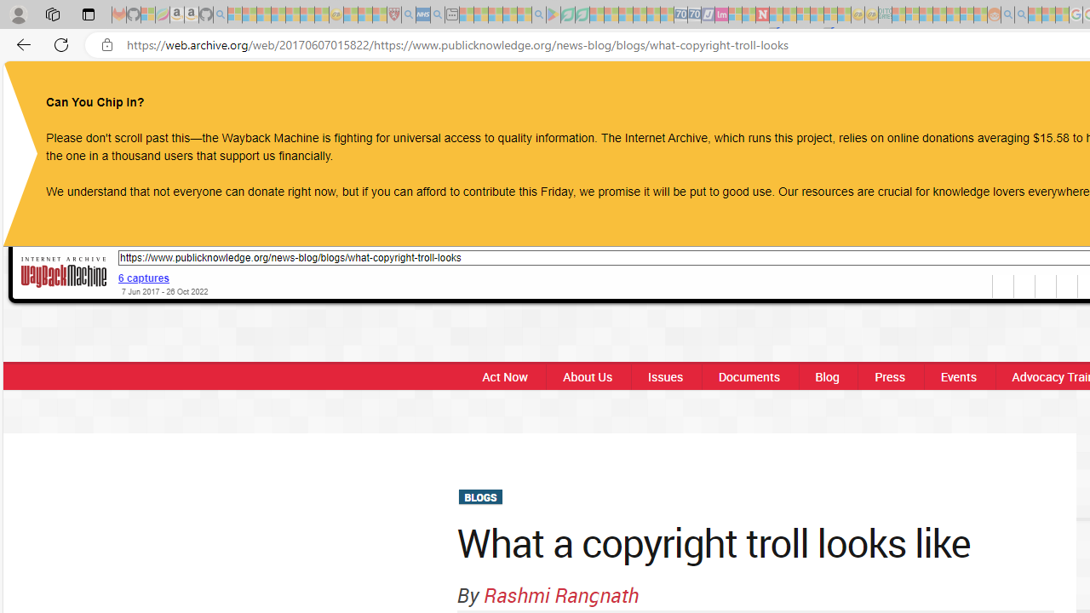  I want to click on BLOGS, so click(480, 497).